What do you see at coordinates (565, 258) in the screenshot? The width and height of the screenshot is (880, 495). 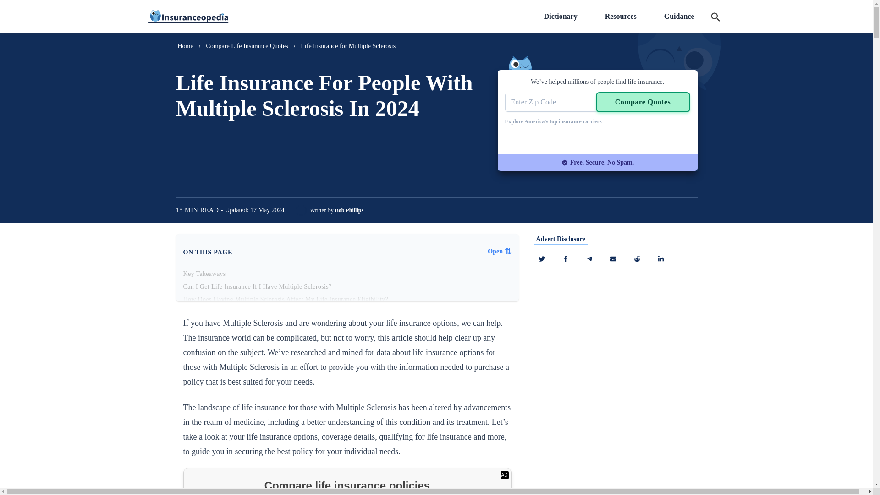 I see `Share on Facebook` at bounding box center [565, 258].